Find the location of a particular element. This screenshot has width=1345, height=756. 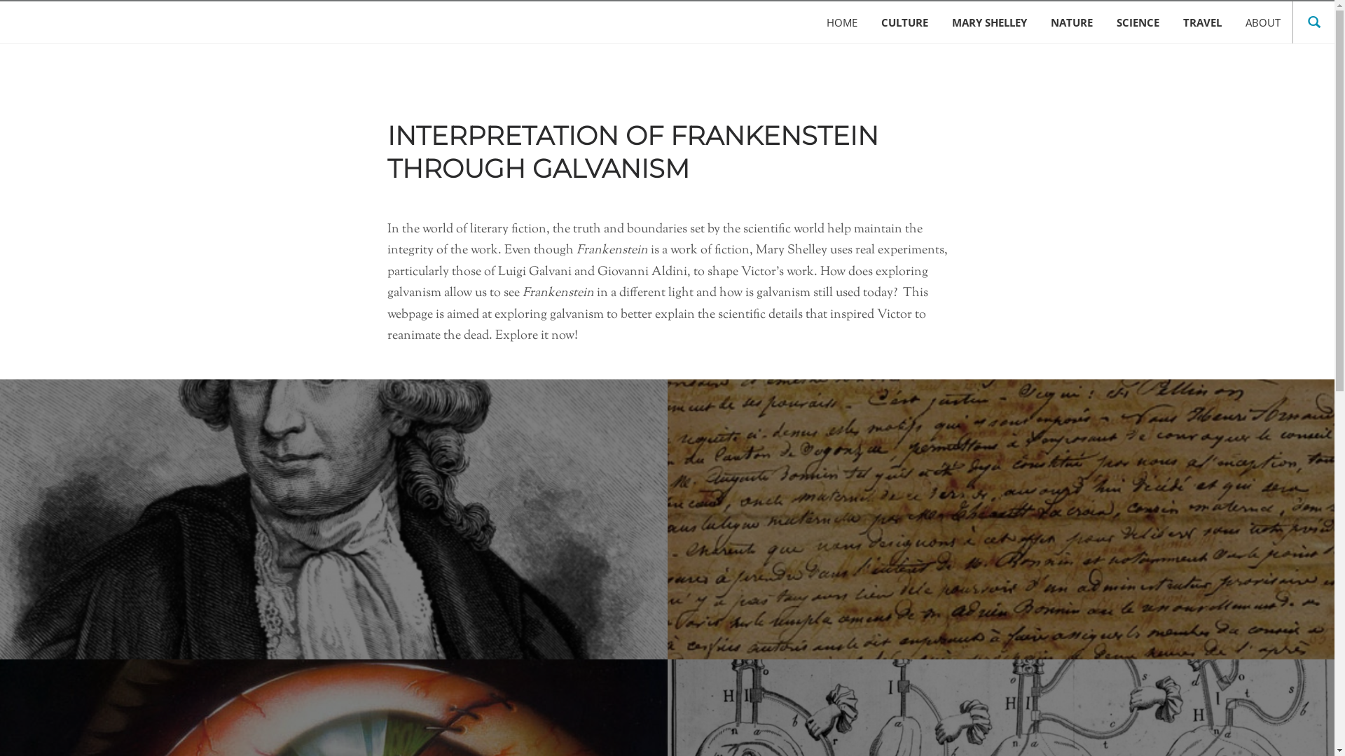

ABOUT is located at coordinates (1263, 22).